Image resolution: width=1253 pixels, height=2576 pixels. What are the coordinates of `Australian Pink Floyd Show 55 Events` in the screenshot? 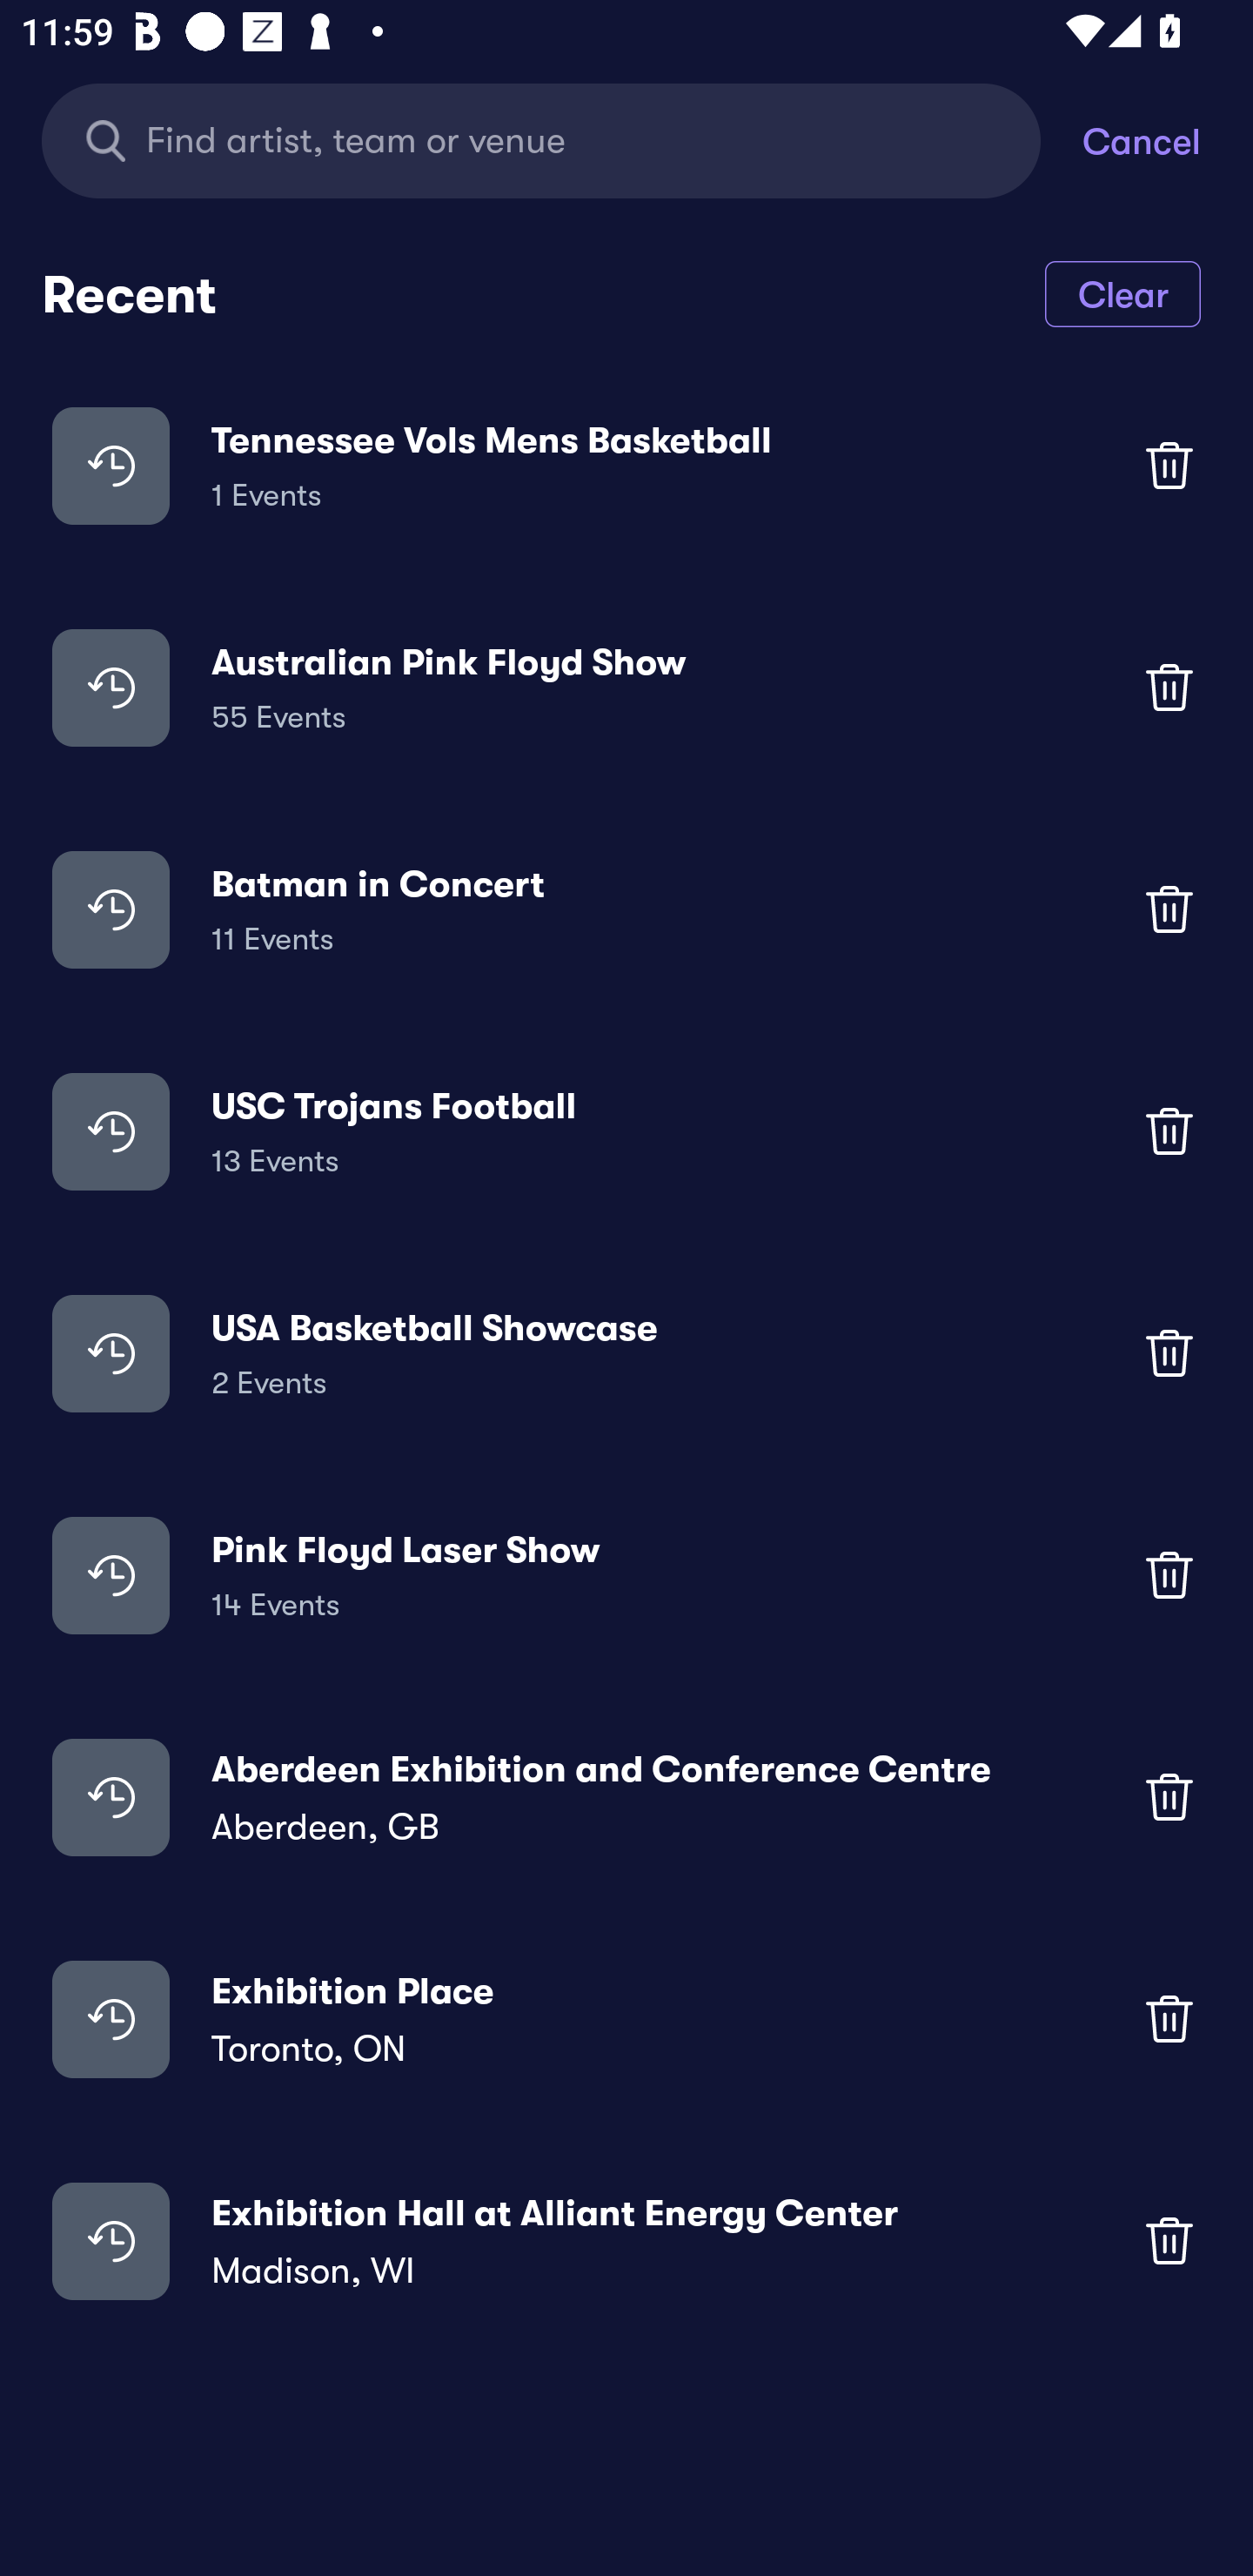 It's located at (626, 686).